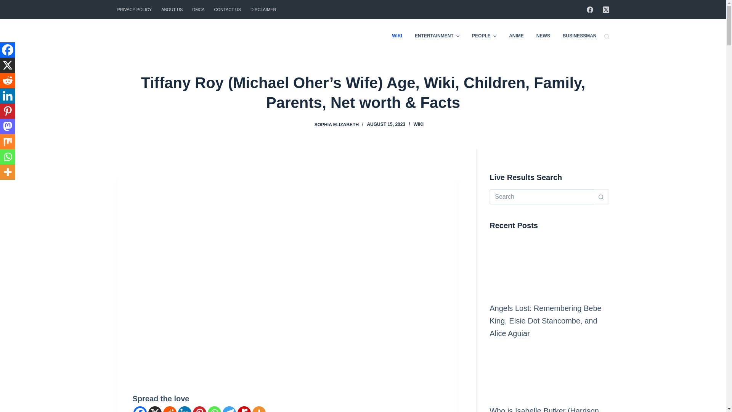 The height and width of the screenshot is (412, 732). I want to click on CONTACT US, so click(228, 9).